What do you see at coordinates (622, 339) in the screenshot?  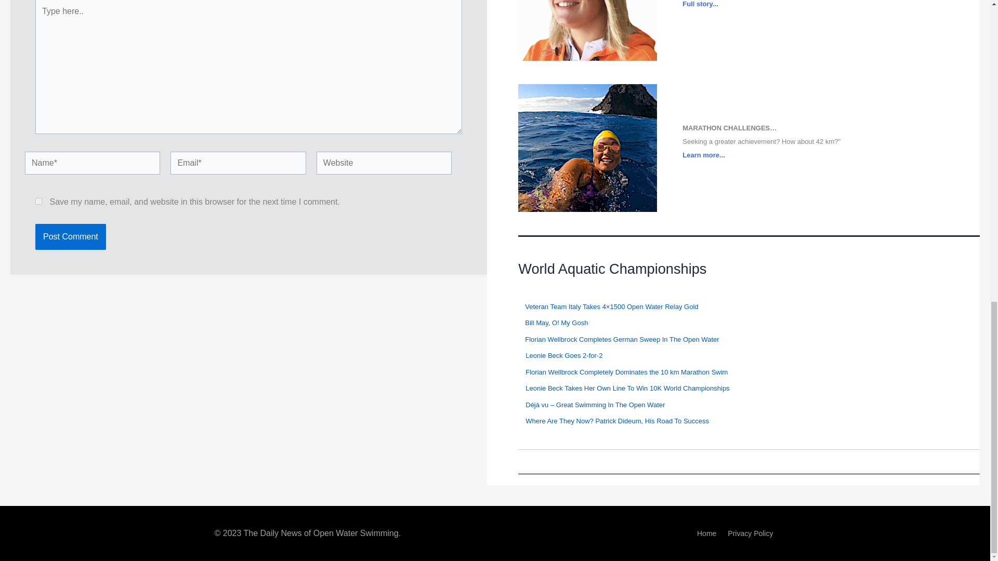 I see `Florian Wellbrock Completes German Sweep In The Open Water` at bounding box center [622, 339].